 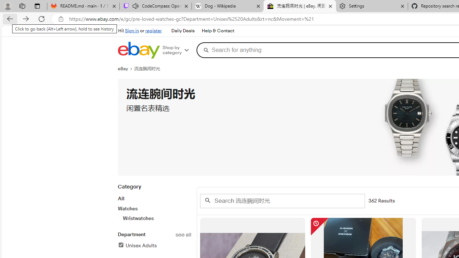 What do you see at coordinates (178, 50) in the screenshot?
I see `Shop by category` at bounding box center [178, 50].